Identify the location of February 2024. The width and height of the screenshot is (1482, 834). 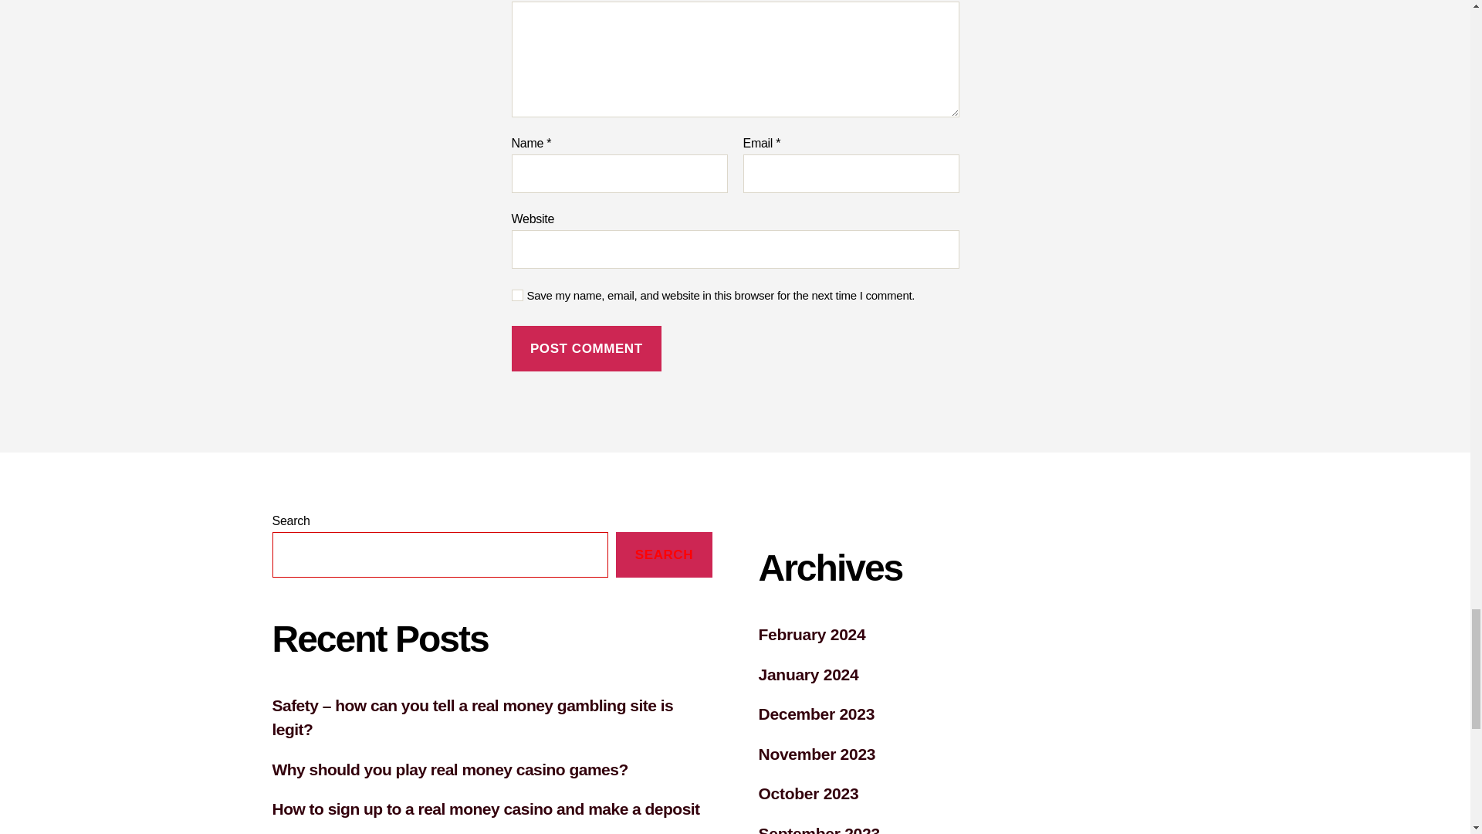
(811, 634).